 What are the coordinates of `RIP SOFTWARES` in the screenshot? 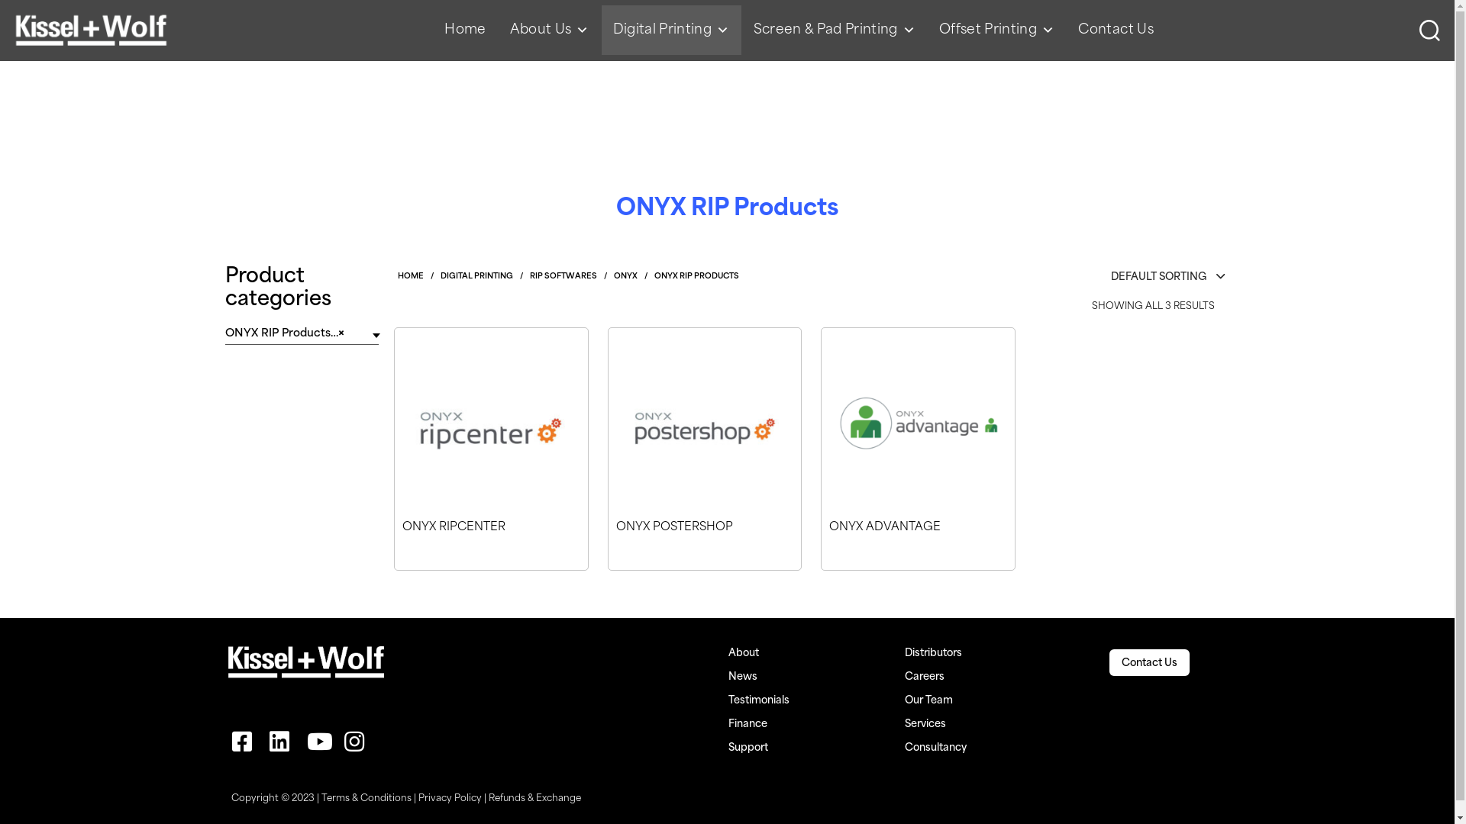 It's located at (563, 276).